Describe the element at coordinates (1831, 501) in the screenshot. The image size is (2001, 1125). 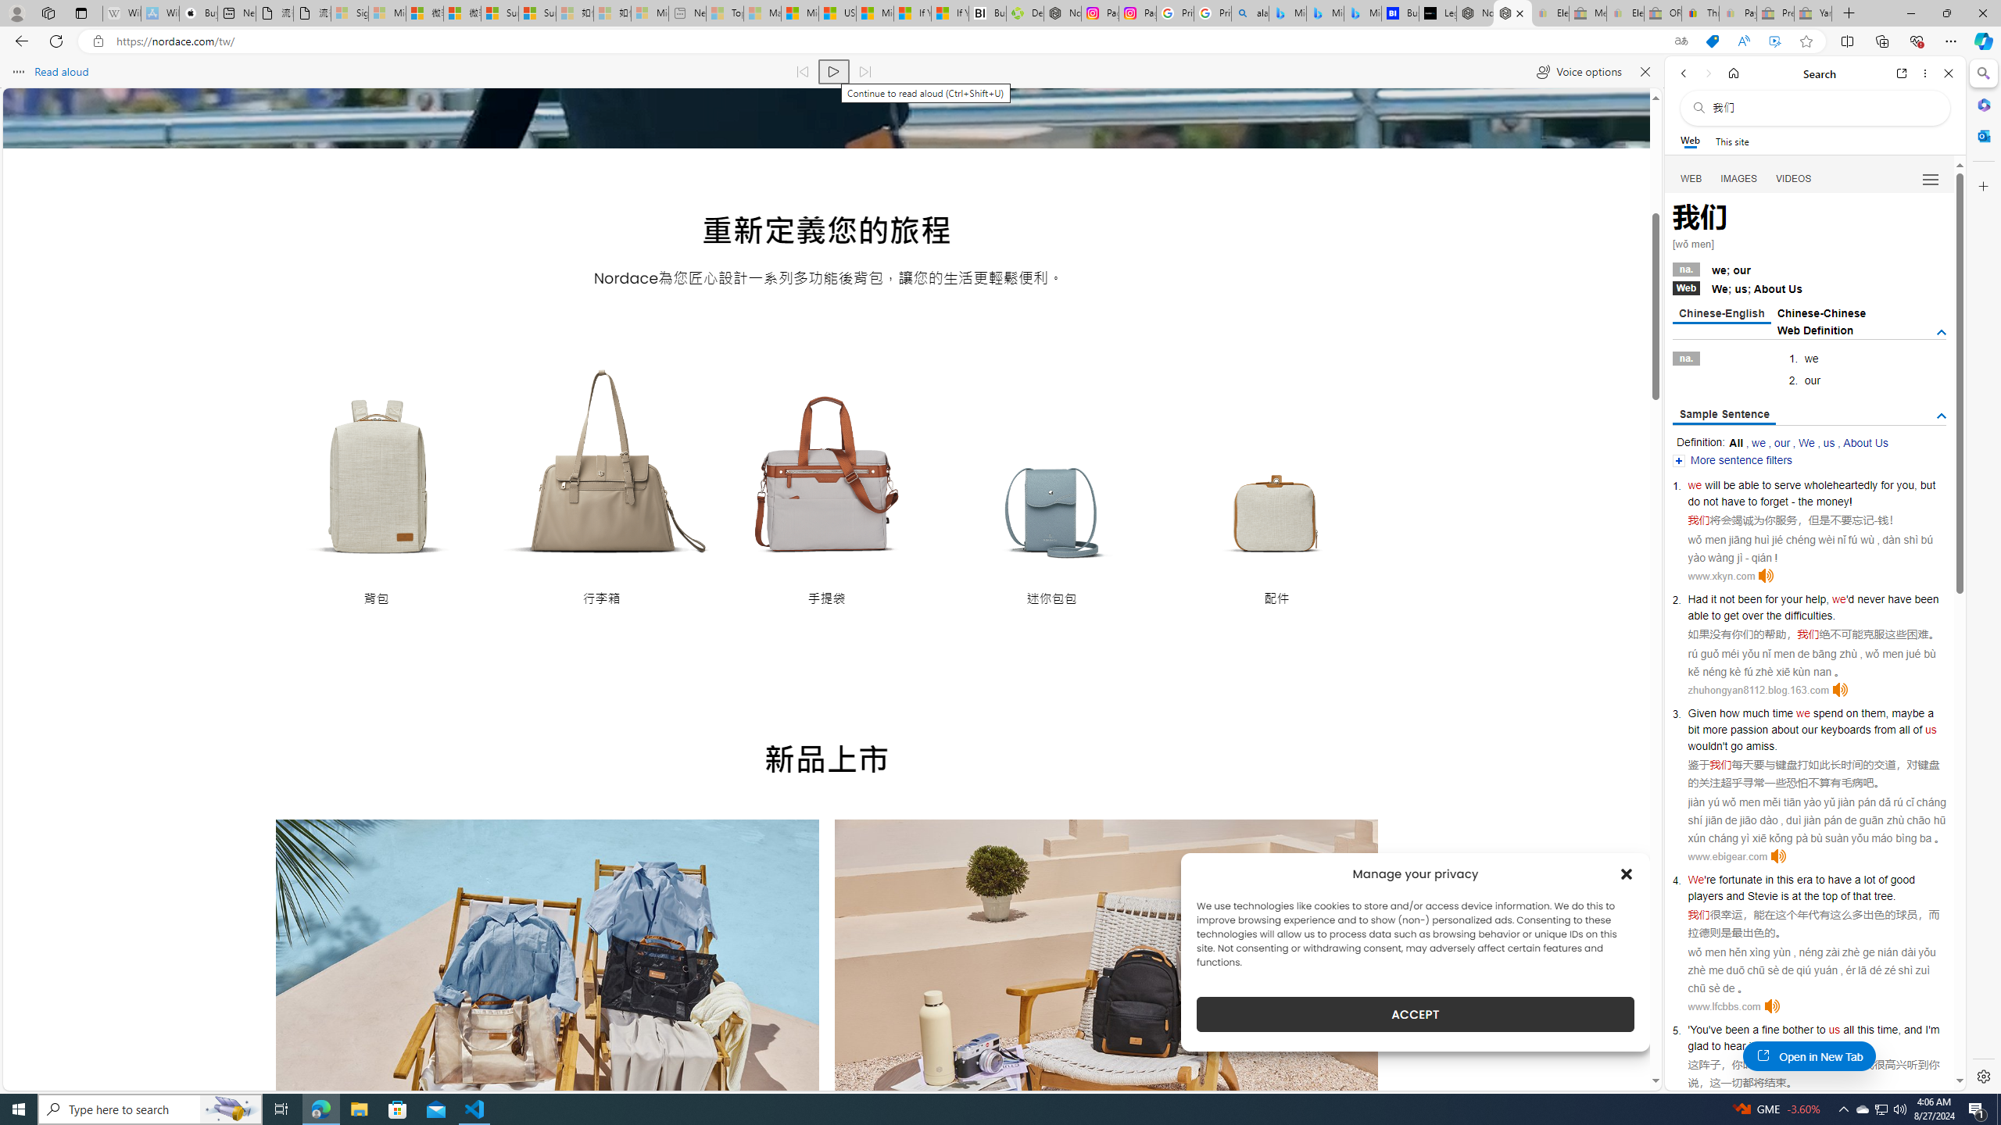
I see `money` at that location.